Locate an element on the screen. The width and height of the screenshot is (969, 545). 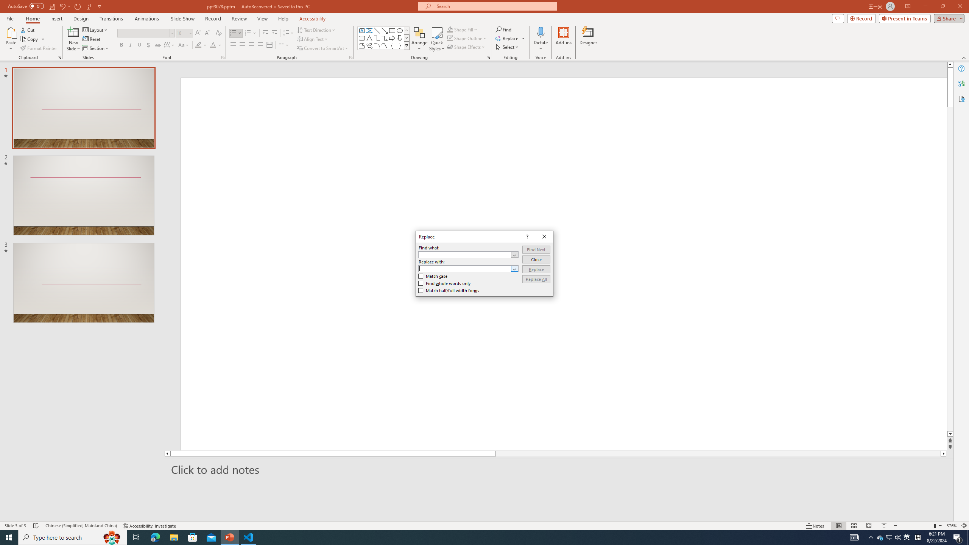
Font Color is located at coordinates (216, 45).